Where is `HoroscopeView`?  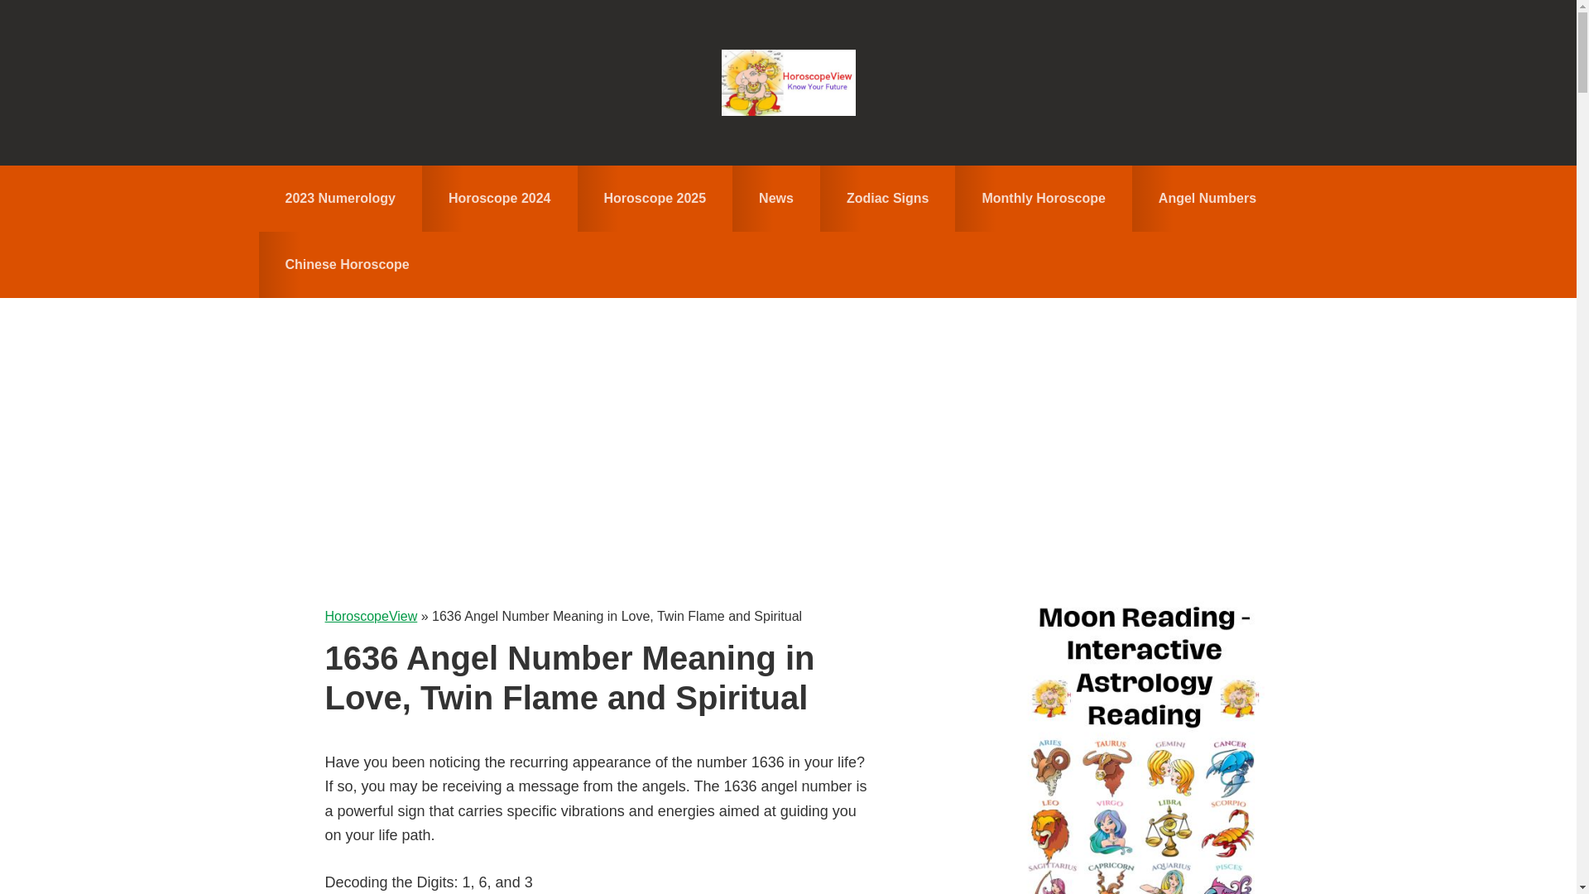 HoroscopeView is located at coordinates (788, 83).